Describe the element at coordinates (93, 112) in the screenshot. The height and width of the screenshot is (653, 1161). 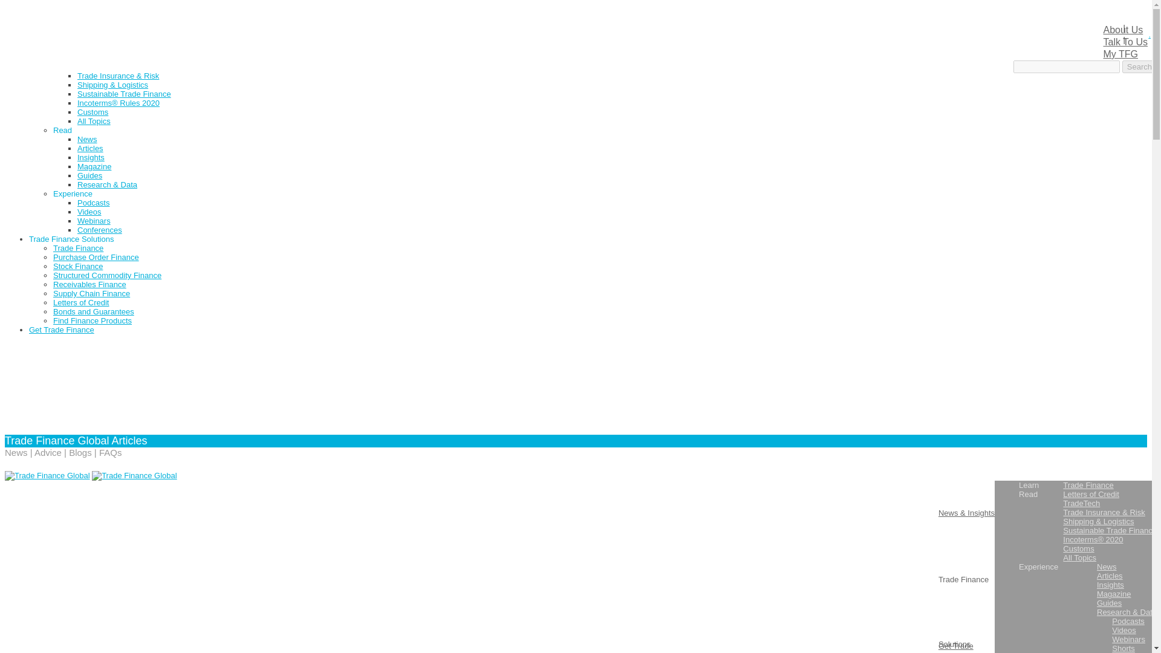
I see `Customs` at that location.